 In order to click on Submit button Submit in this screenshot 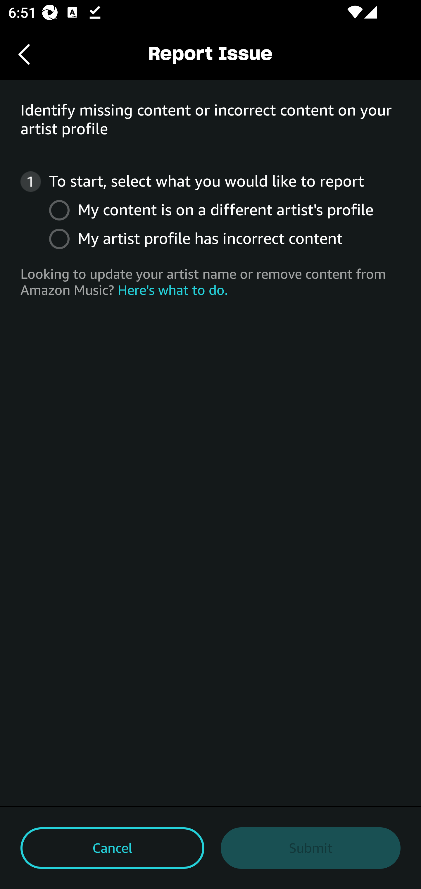, I will do `click(310, 848)`.